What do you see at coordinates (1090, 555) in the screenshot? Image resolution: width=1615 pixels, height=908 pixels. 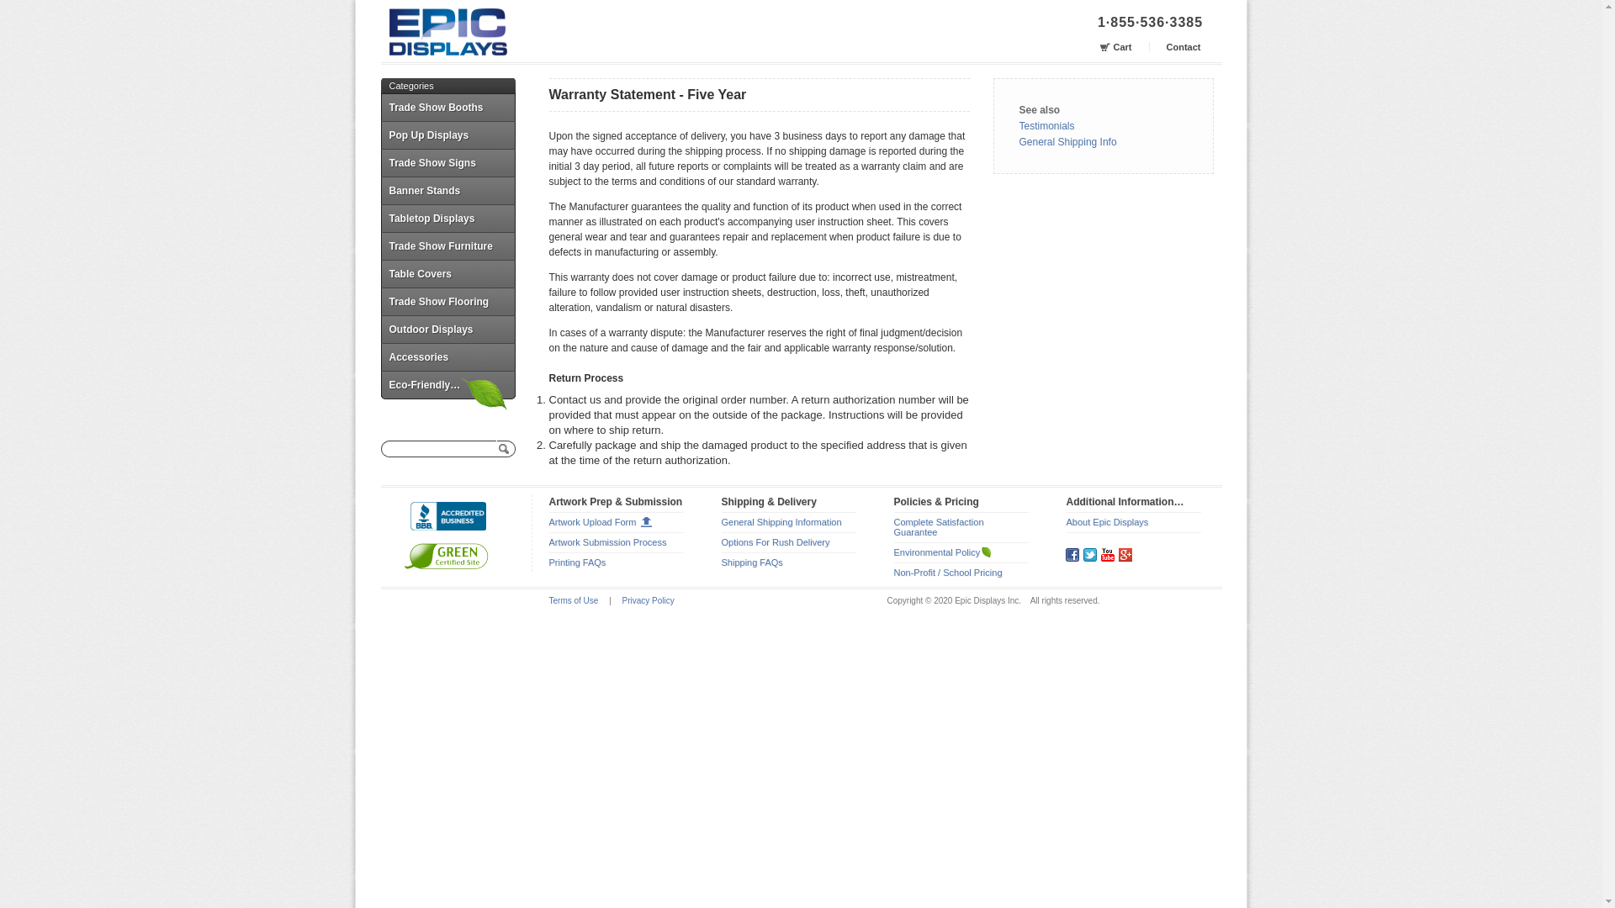 I see `Follow Epic Displays on Twitter` at bounding box center [1090, 555].